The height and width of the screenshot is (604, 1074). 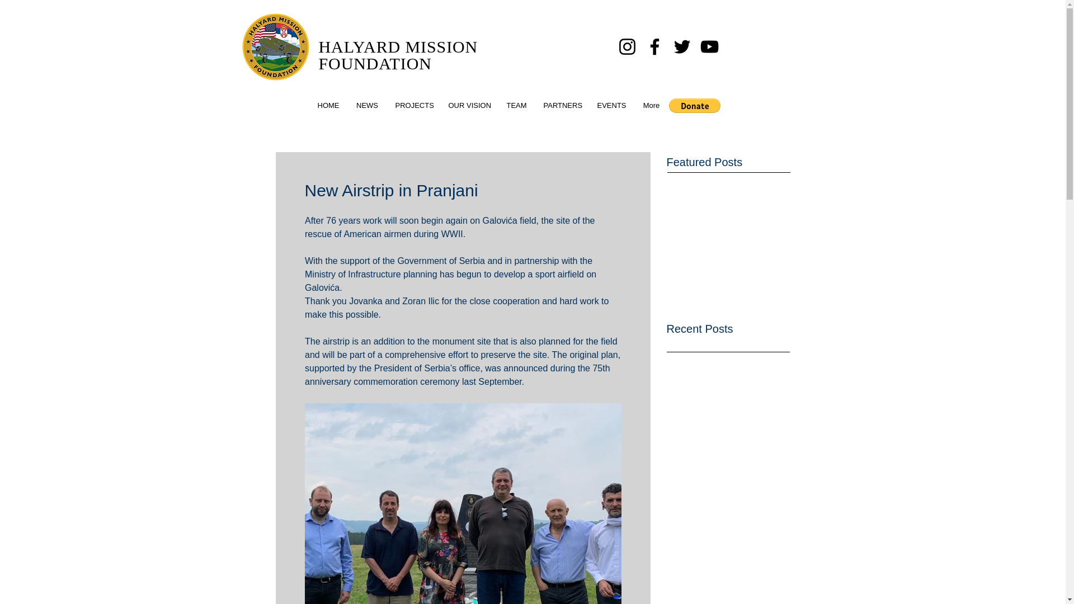 I want to click on EVENTS, so click(x=611, y=105).